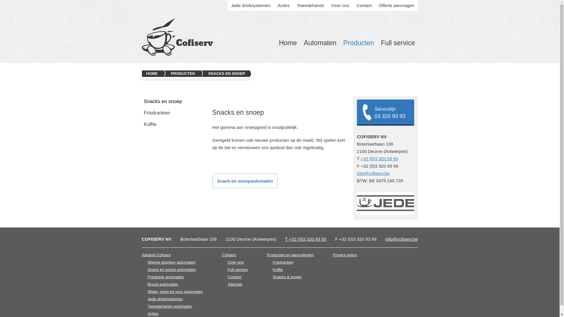  Describe the element at coordinates (174, 113) in the screenshot. I see `Frisdranken` at that location.